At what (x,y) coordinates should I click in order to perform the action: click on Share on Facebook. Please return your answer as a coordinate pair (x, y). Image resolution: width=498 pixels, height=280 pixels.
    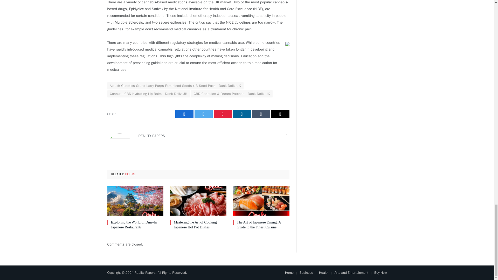
    Looking at the image, I should click on (184, 114).